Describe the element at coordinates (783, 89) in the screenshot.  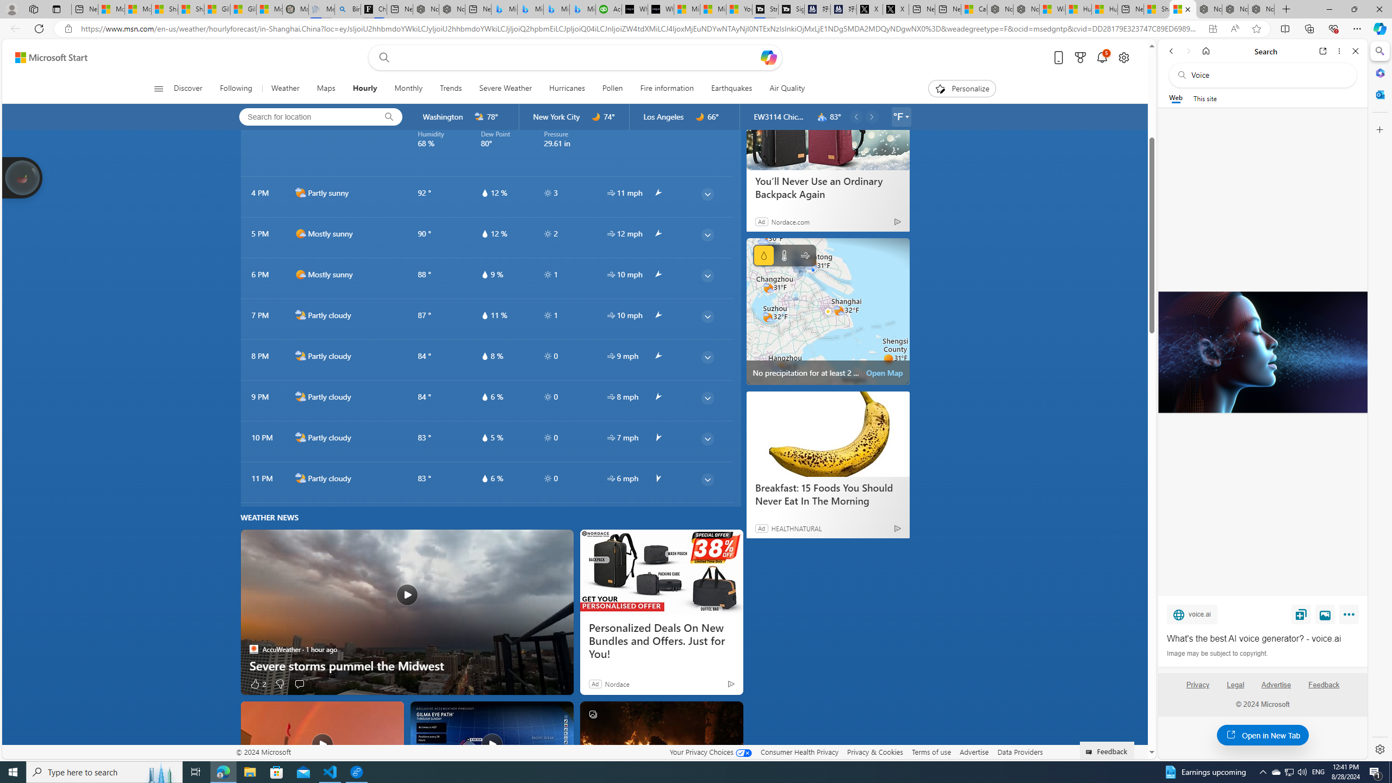
I see `Air Quality` at that location.